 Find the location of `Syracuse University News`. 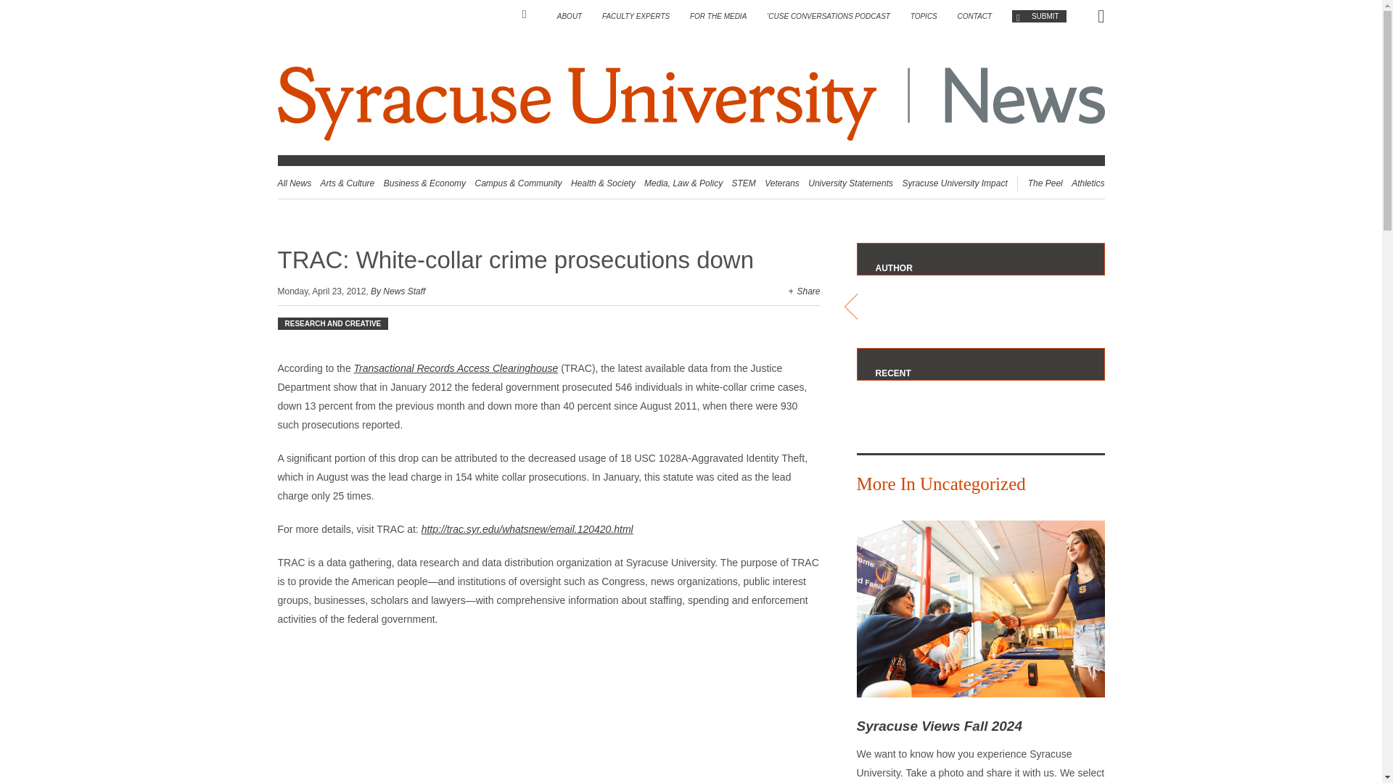

Syracuse University News is located at coordinates (691, 103).